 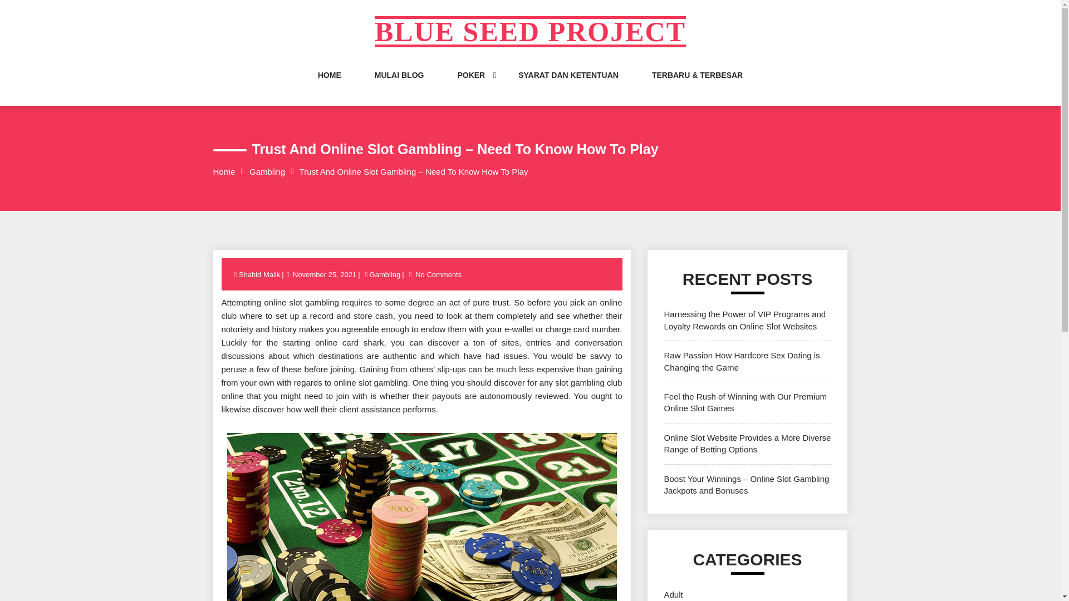 What do you see at coordinates (745, 402) in the screenshot?
I see `Feel the Rush of Winning with Our Premium Online Slot Games` at bounding box center [745, 402].